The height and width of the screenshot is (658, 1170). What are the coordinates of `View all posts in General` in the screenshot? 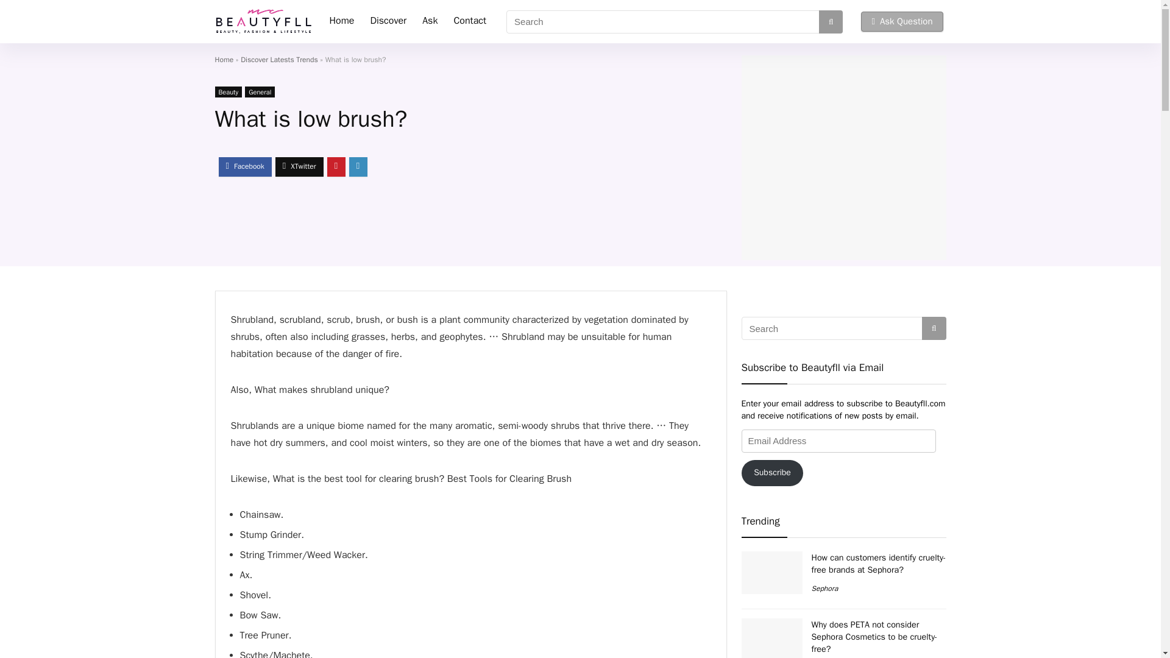 It's located at (260, 90).